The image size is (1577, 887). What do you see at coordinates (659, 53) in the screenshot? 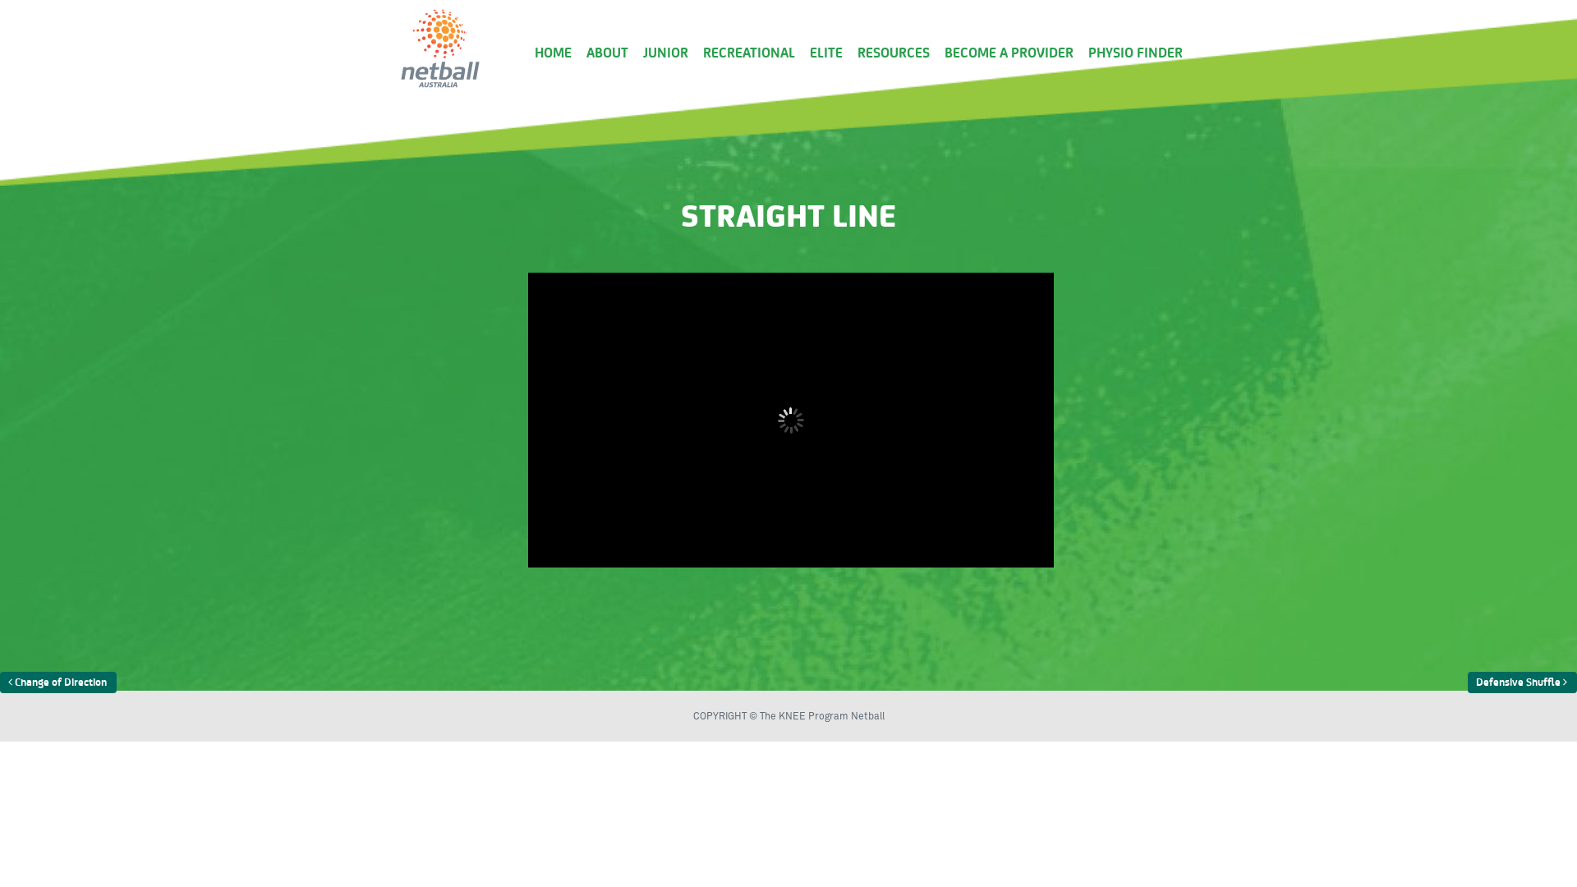
I see `JUNIOR` at bounding box center [659, 53].